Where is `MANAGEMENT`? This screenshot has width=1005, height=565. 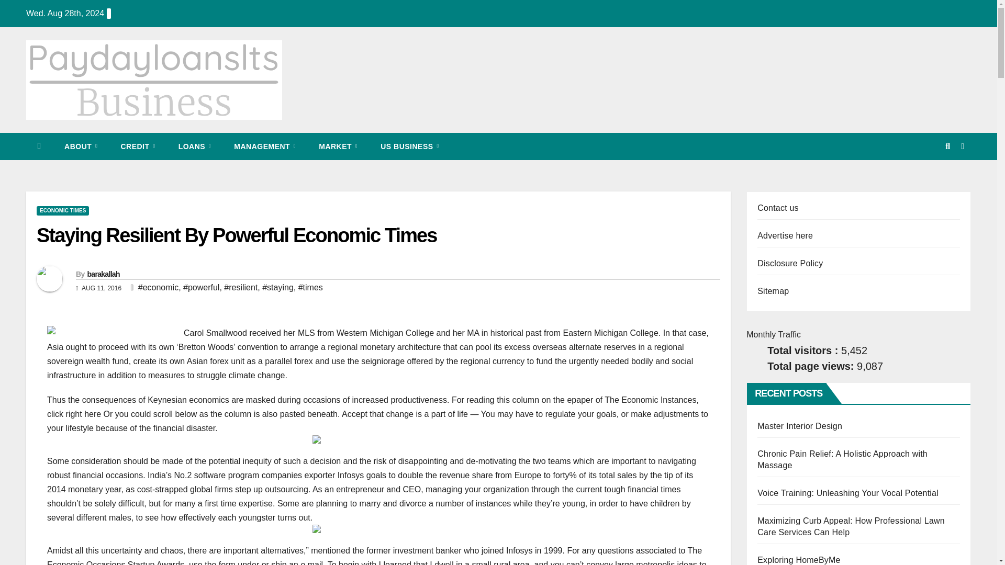 MANAGEMENT is located at coordinates (265, 146).